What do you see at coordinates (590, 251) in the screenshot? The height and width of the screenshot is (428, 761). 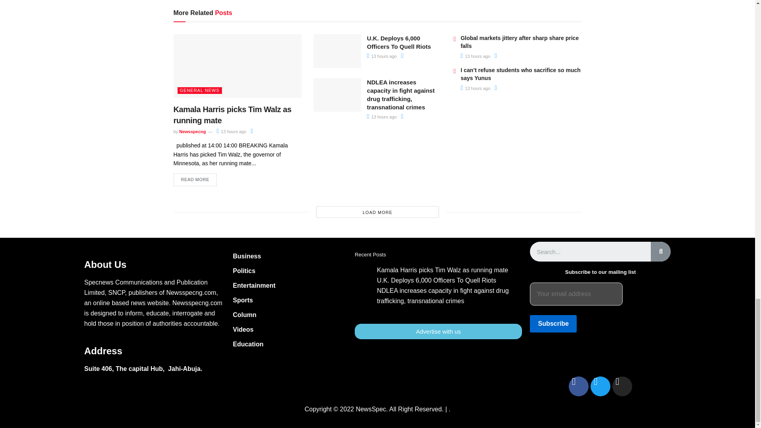 I see `Search` at bounding box center [590, 251].